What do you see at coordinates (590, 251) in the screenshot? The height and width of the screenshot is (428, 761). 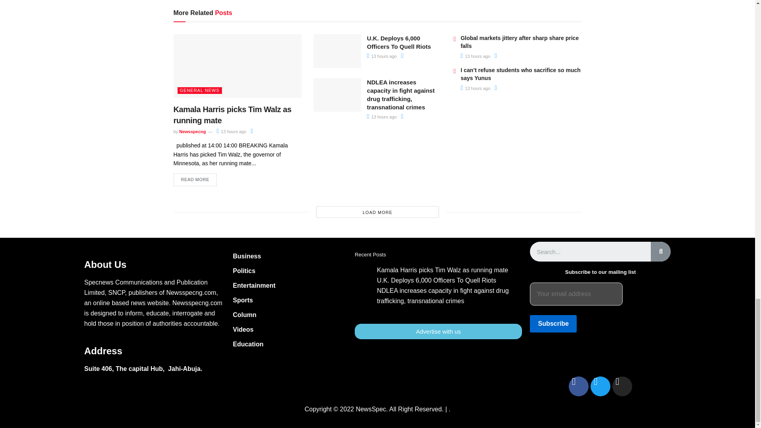 I see `Search` at bounding box center [590, 251].